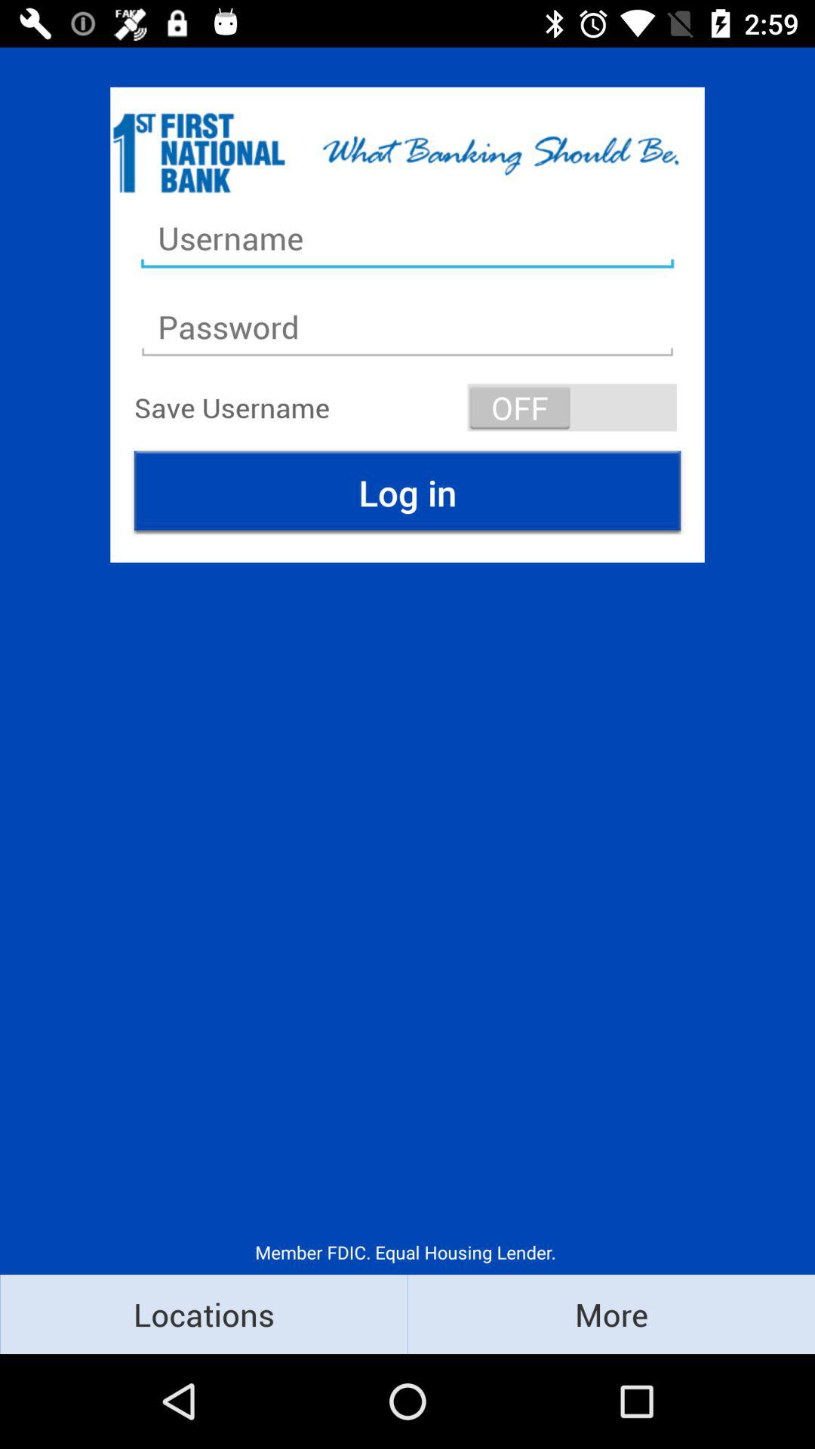  What do you see at coordinates (572, 408) in the screenshot?
I see `open the icon above log in icon` at bounding box center [572, 408].